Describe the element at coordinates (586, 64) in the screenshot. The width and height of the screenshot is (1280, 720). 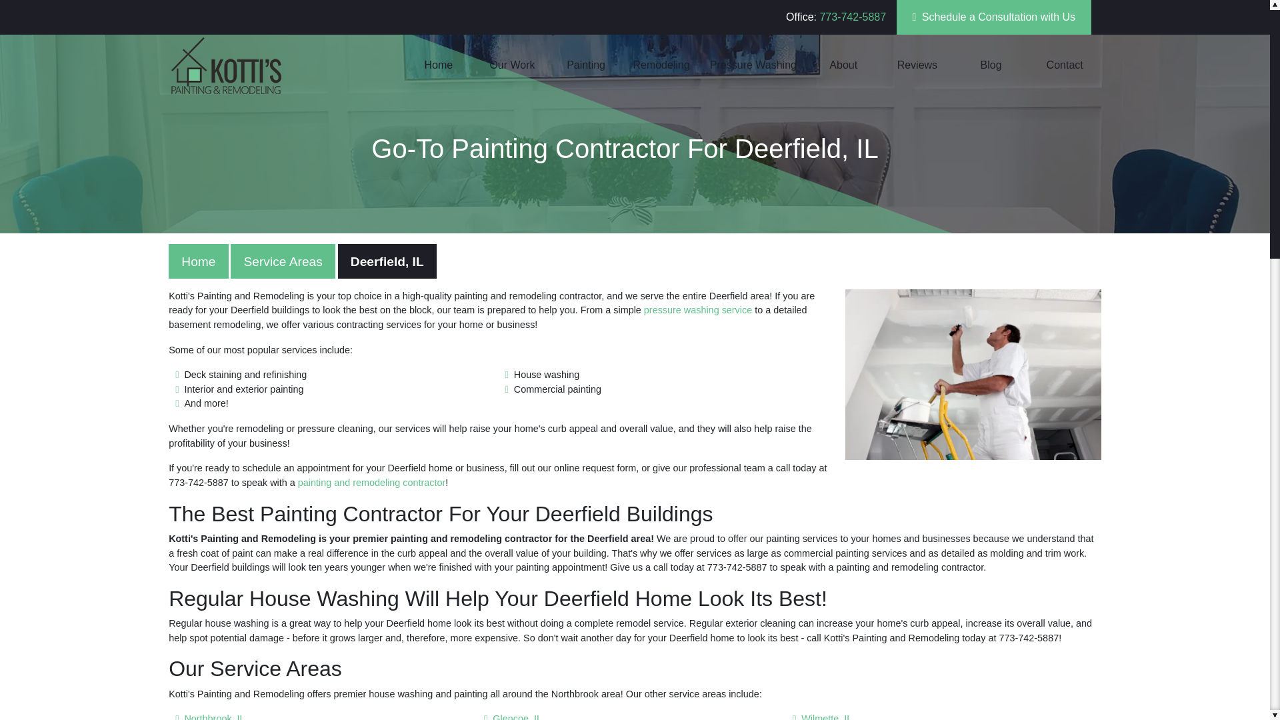
I see `Painting` at that location.